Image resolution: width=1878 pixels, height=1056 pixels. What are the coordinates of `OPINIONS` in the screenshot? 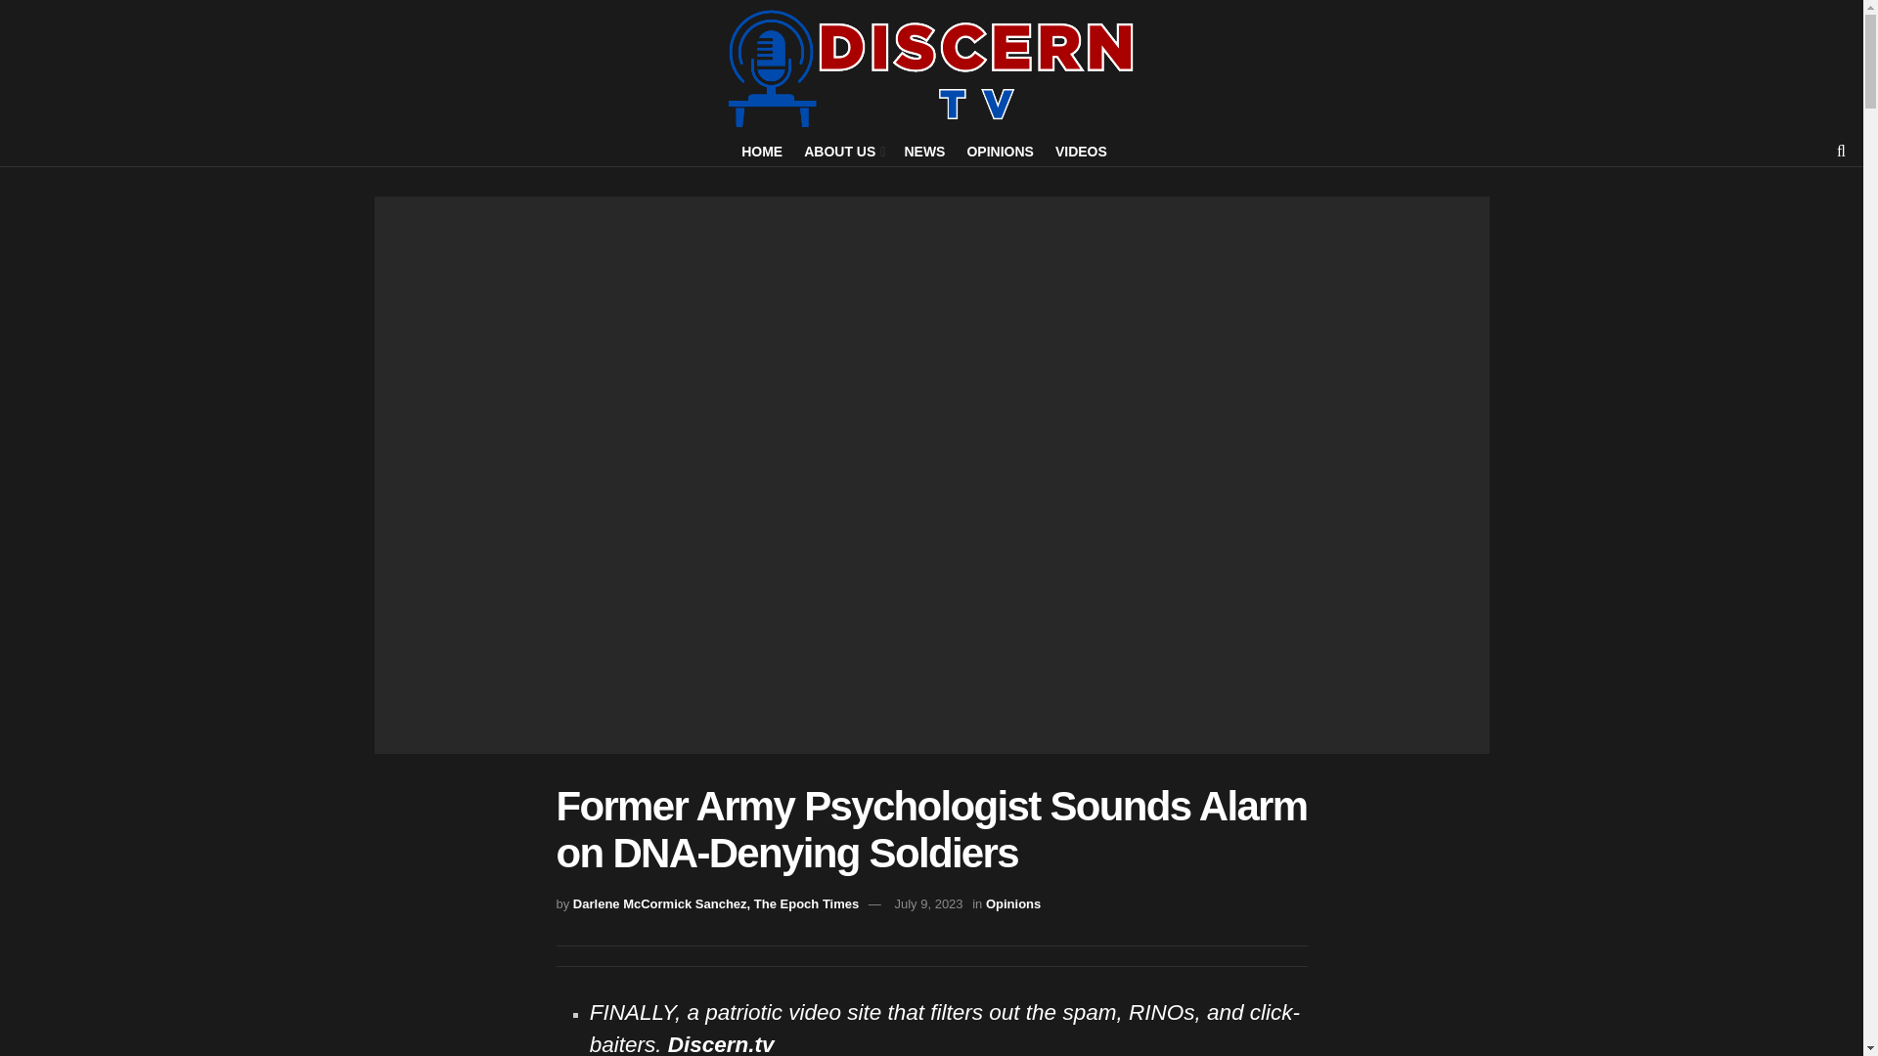 It's located at (1000, 151).